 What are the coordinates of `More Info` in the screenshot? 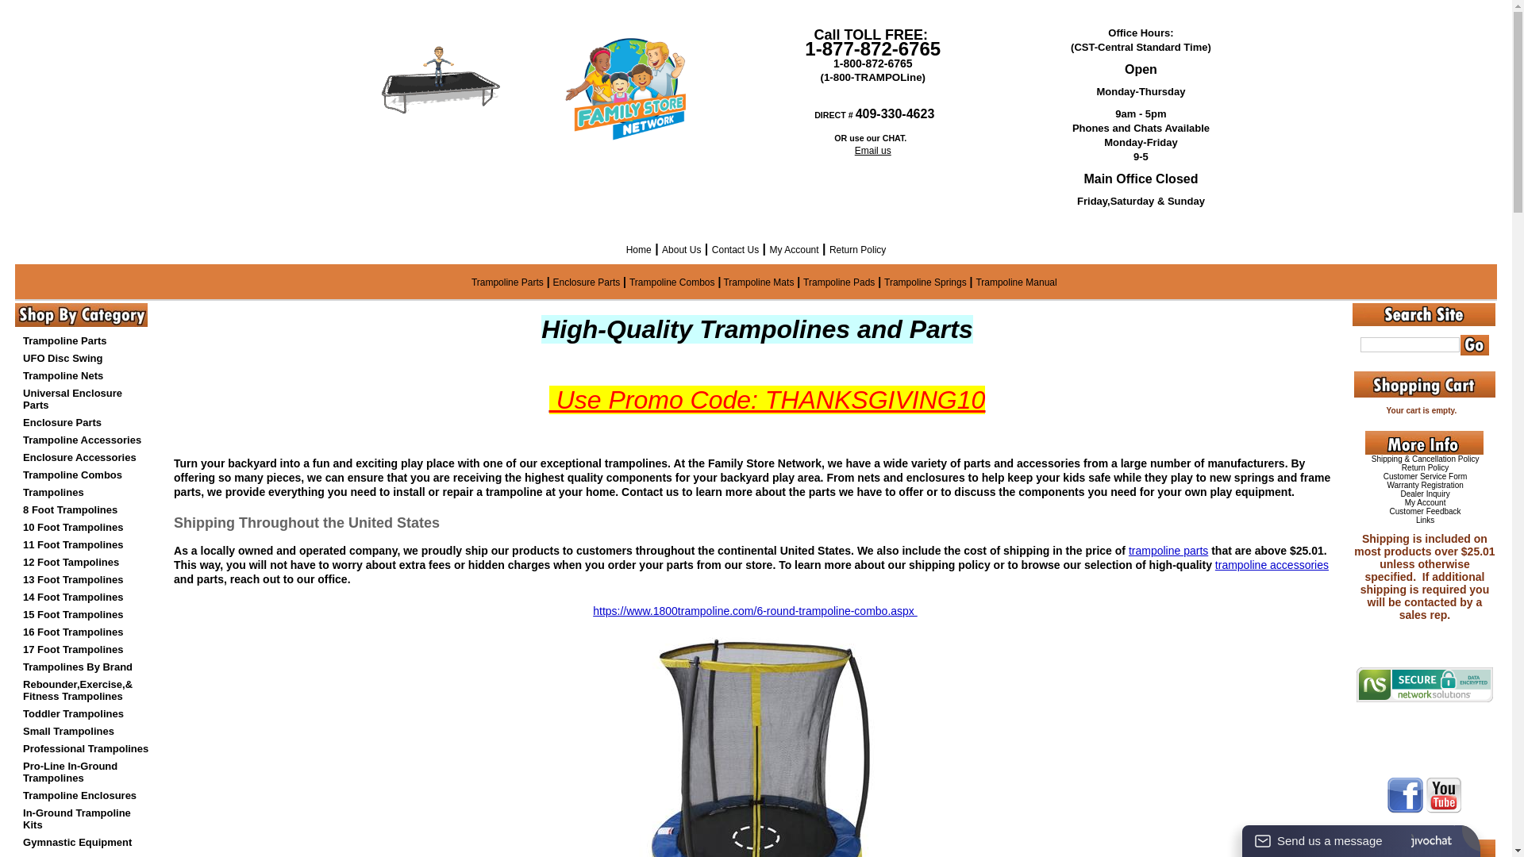 It's located at (1424, 443).